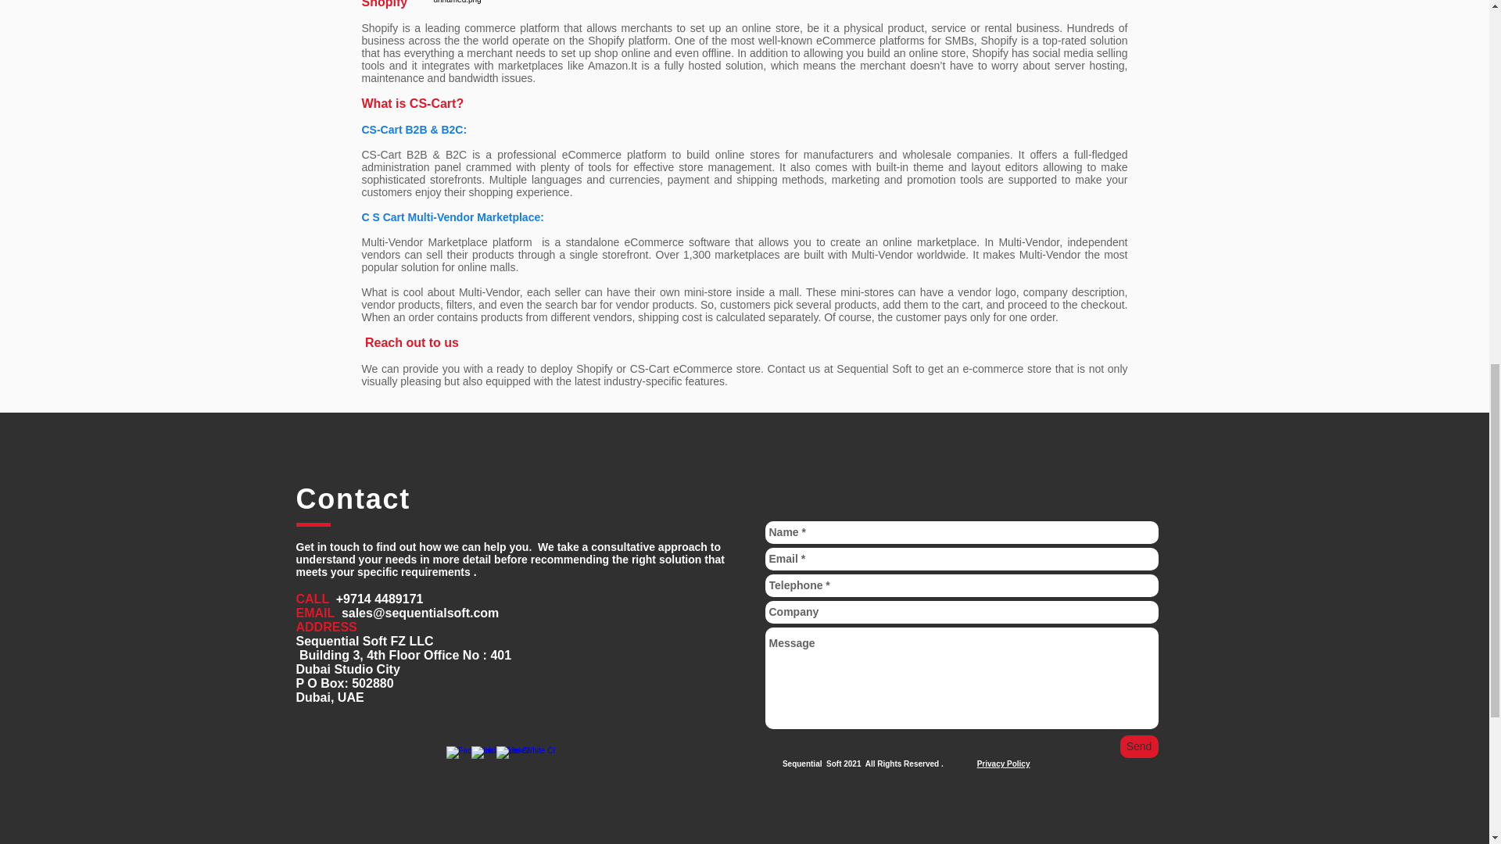 Image resolution: width=1501 pixels, height=844 pixels. I want to click on sales, so click(356, 613).